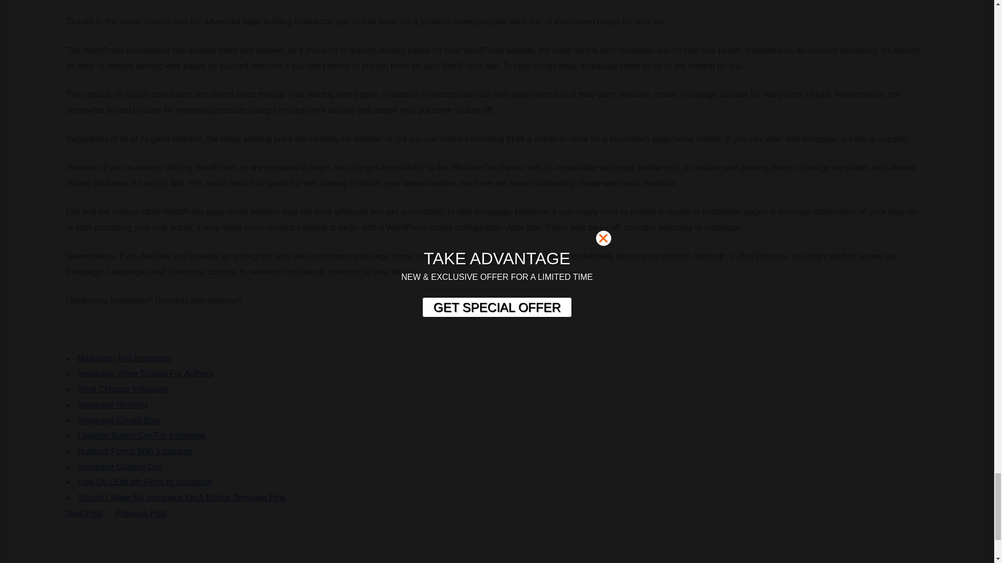 This screenshot has height=563, width=1002. What do you see at coordinates (119, 420) in the screenshot?
I see `Instapage Create Blog` at bounding box center [119, 420].